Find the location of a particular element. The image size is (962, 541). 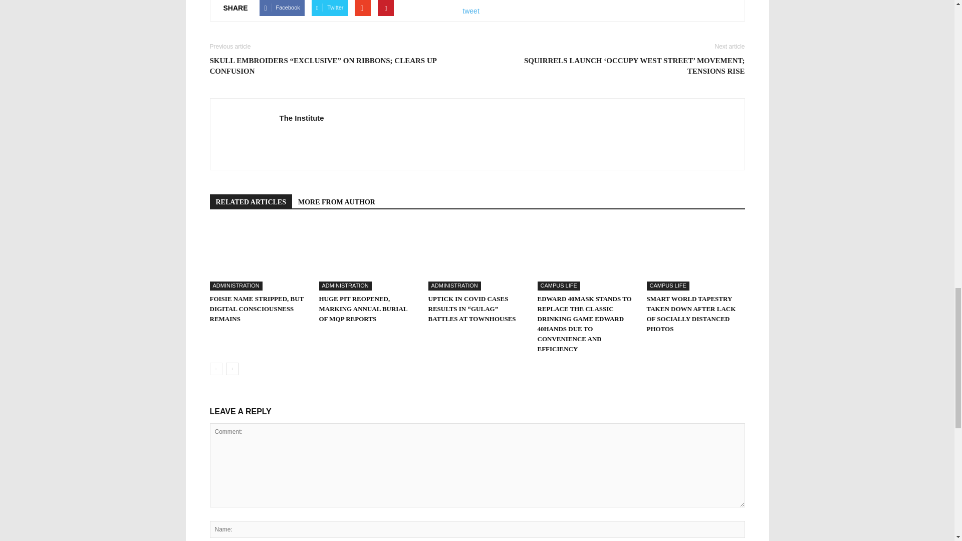

Foisie Name Stripped, But Digital Consciousness Remains is located at coordinates (257, 309).